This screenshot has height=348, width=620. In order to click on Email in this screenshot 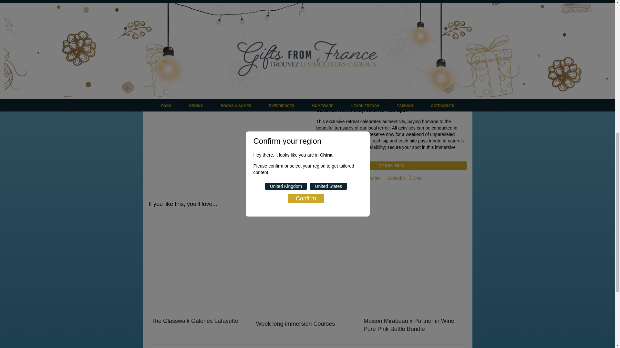, I will do `click(416, 178)`.